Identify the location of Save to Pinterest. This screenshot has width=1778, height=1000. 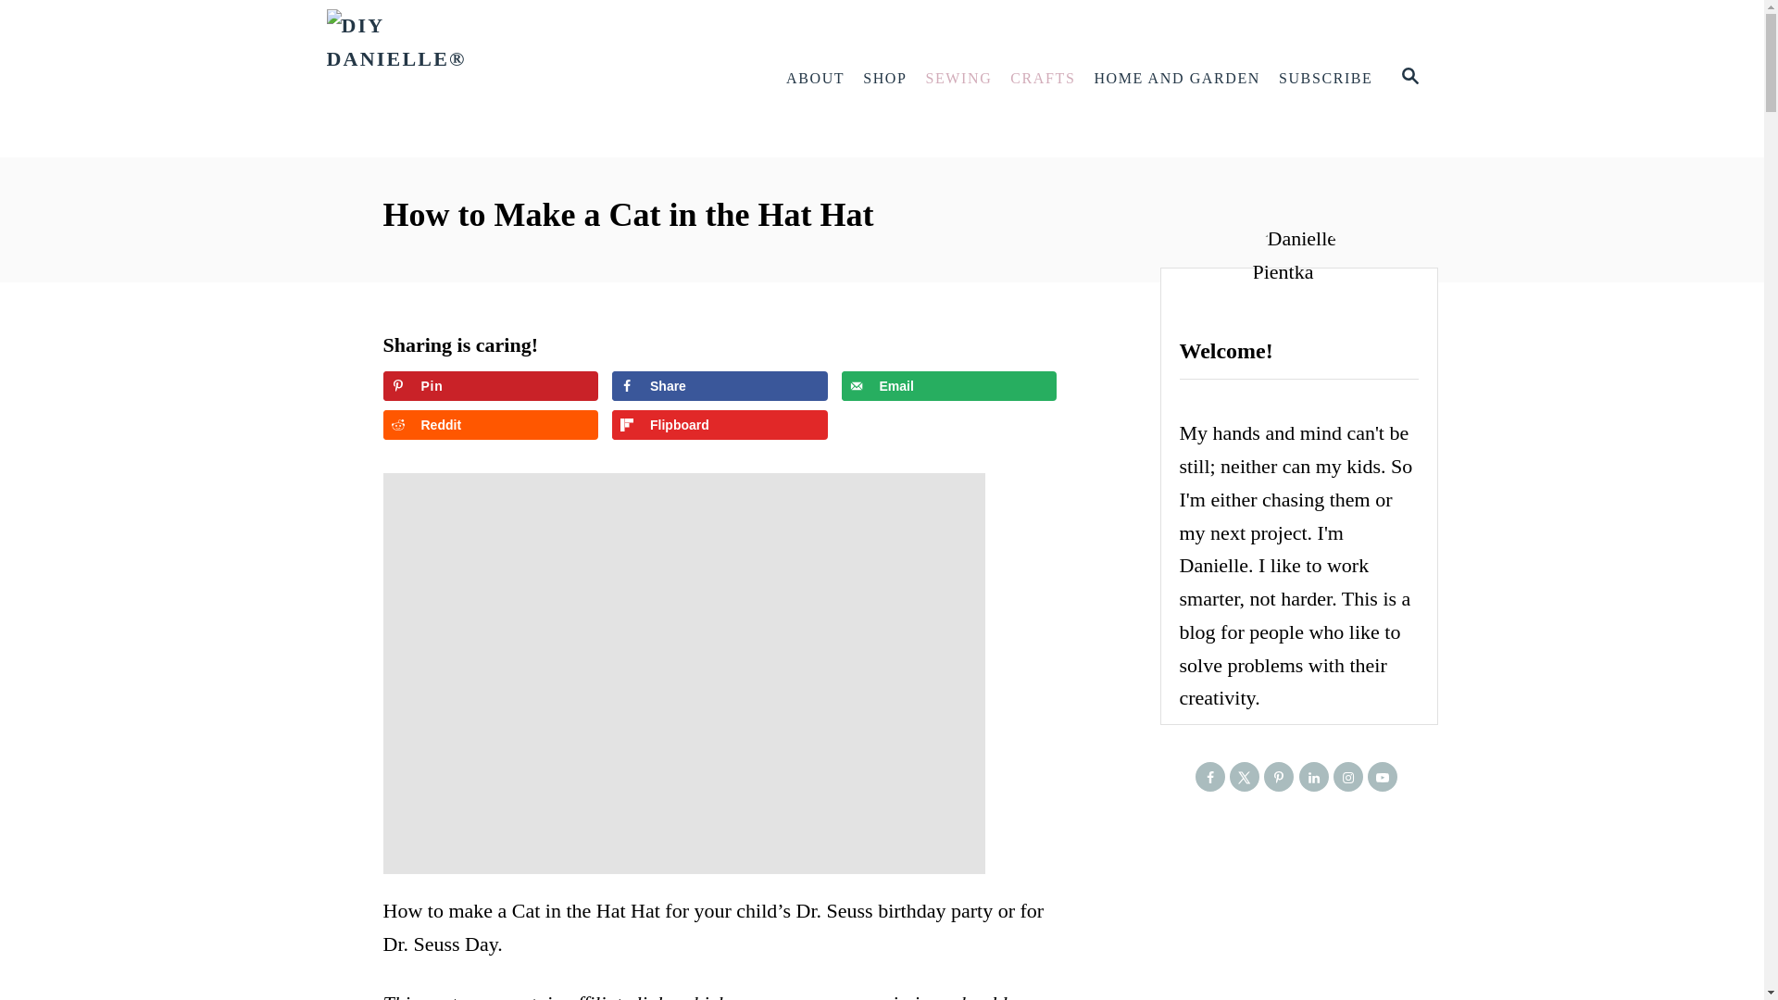
(491, 385).